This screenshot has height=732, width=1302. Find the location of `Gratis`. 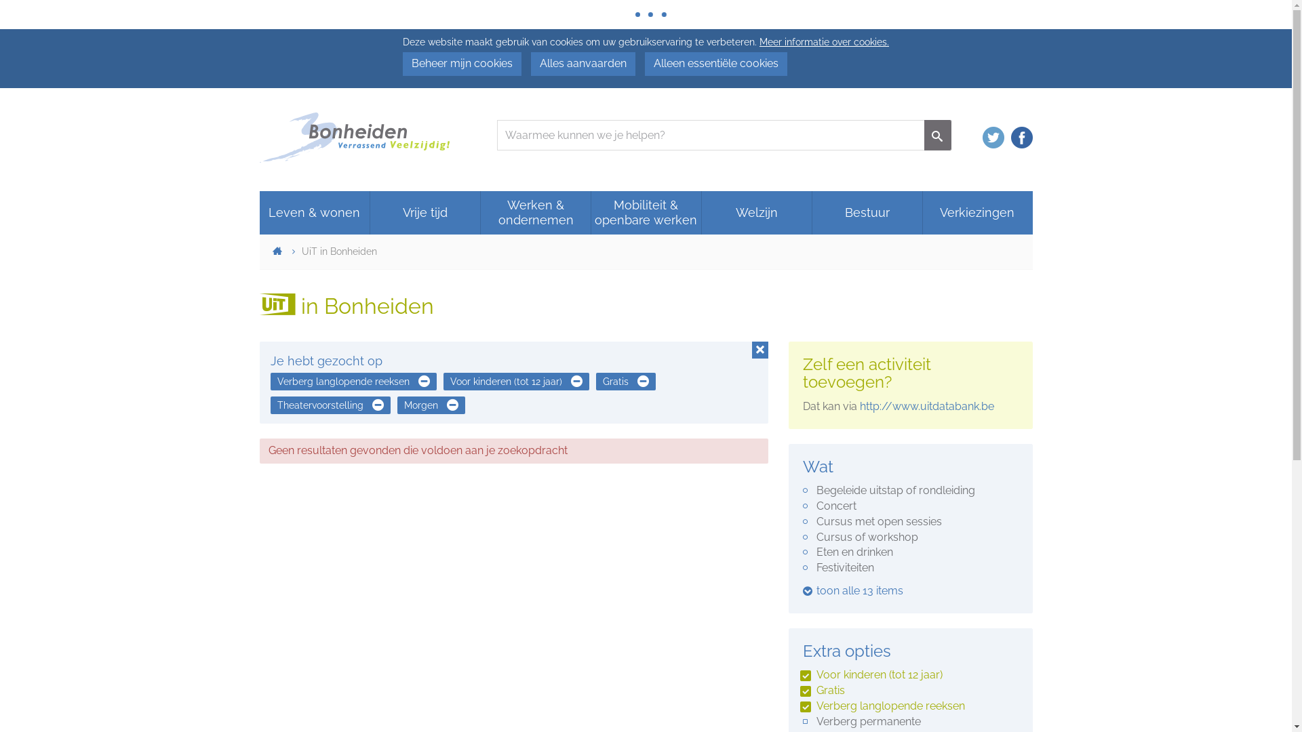

Gratis is located at coordinates (911, 691).